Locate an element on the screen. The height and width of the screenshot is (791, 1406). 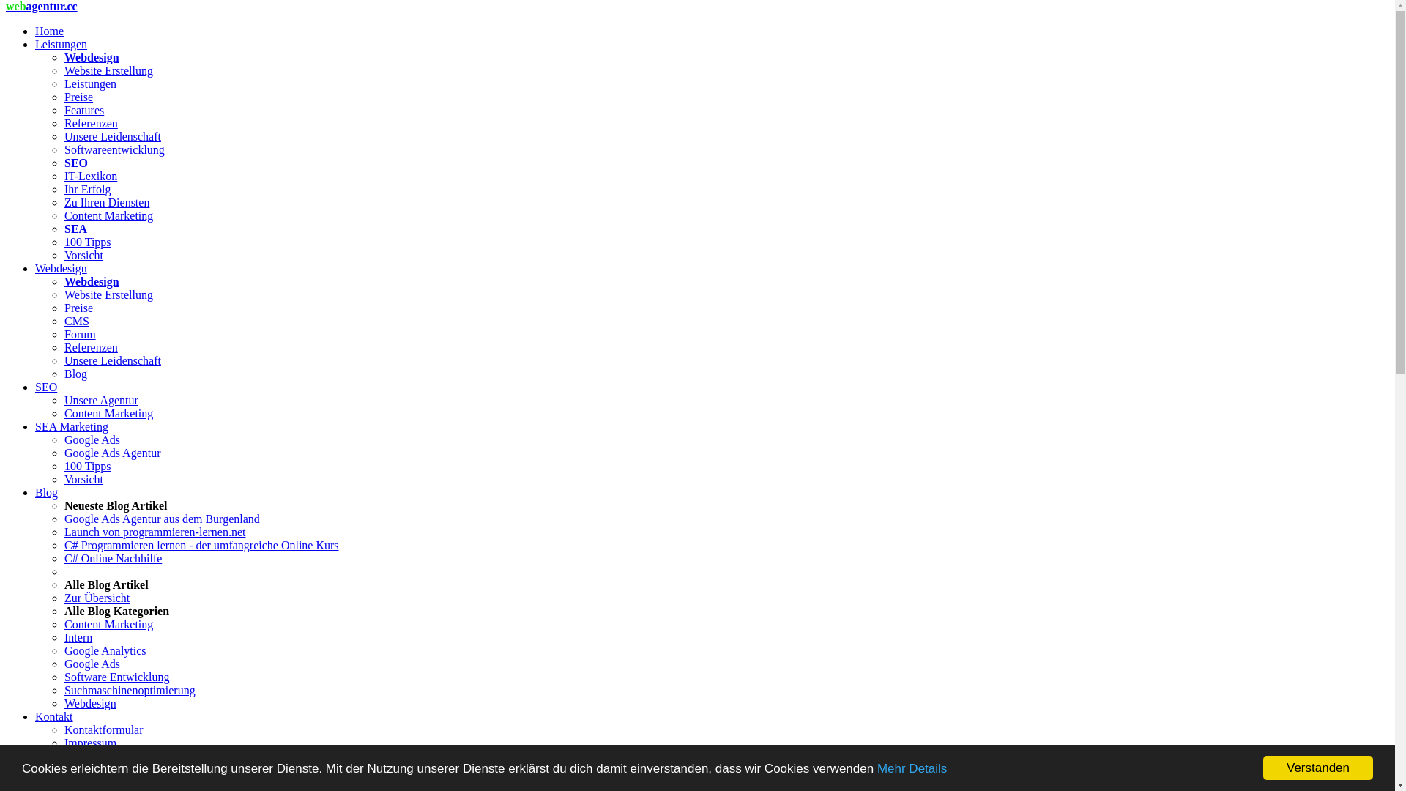
SEA Marketing is located at coordinates (72, 426).